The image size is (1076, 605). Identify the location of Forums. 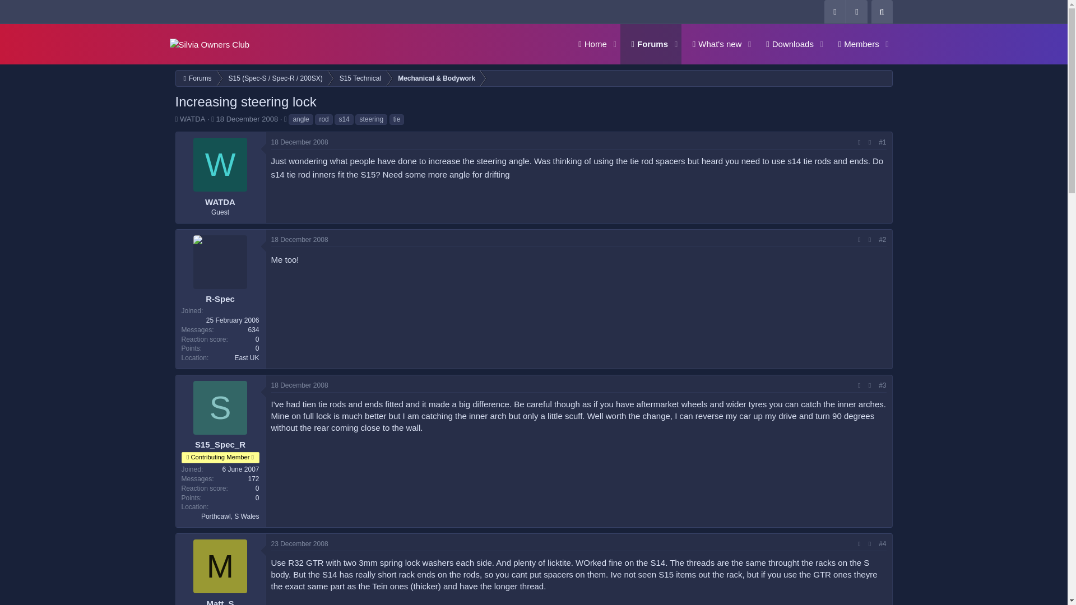
(588, 44).